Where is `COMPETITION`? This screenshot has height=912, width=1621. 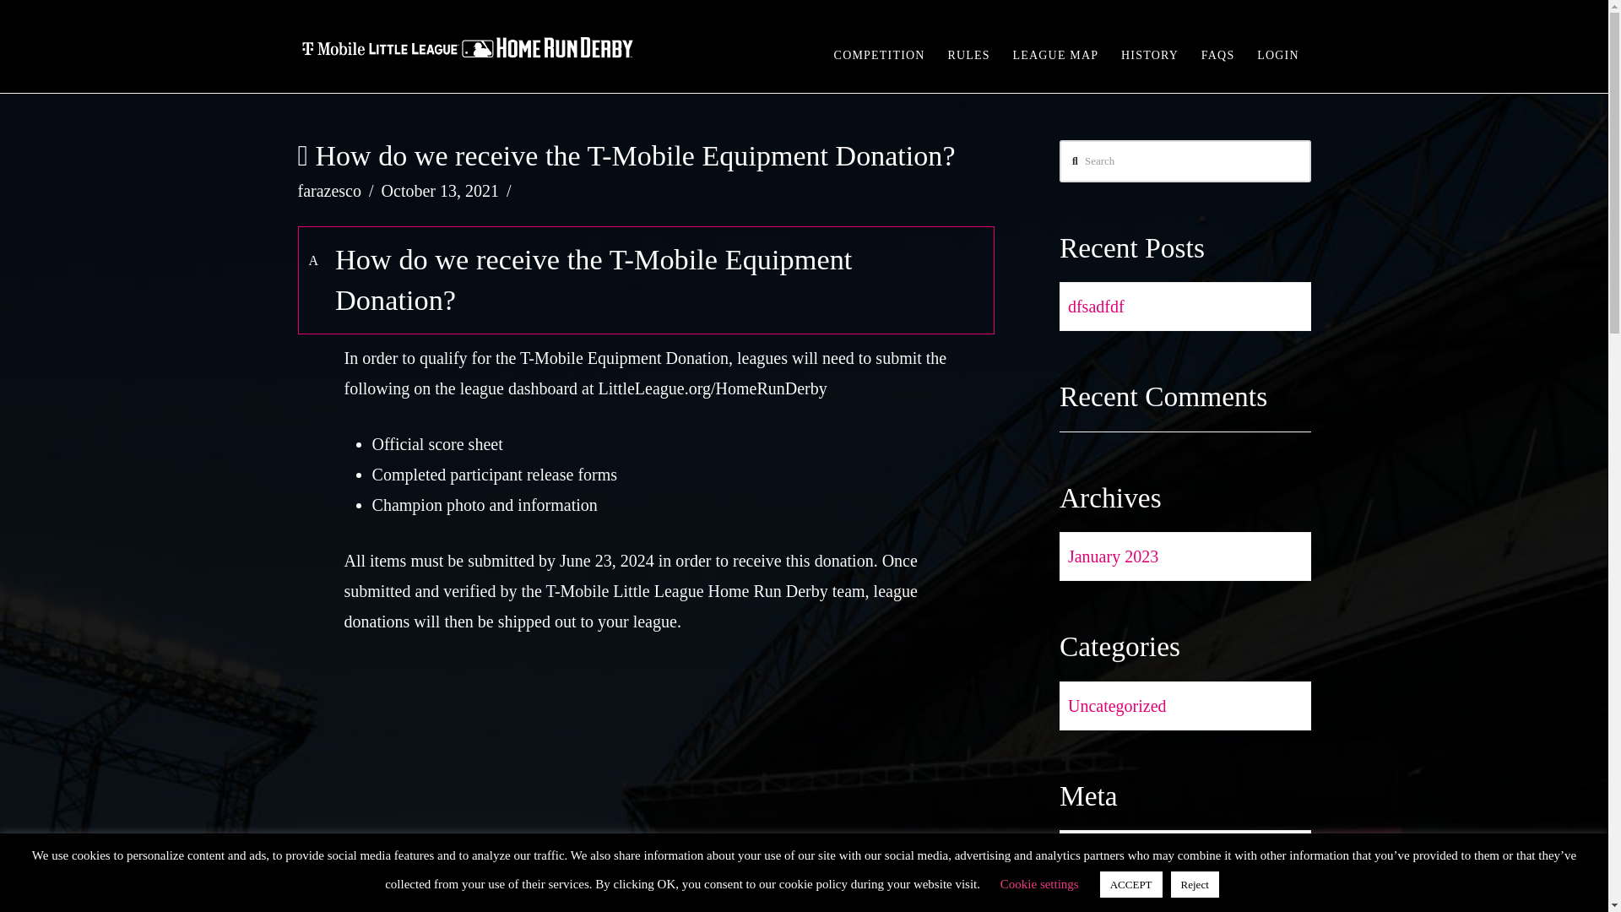 COMPETITION is located at coordinates (880, 46).